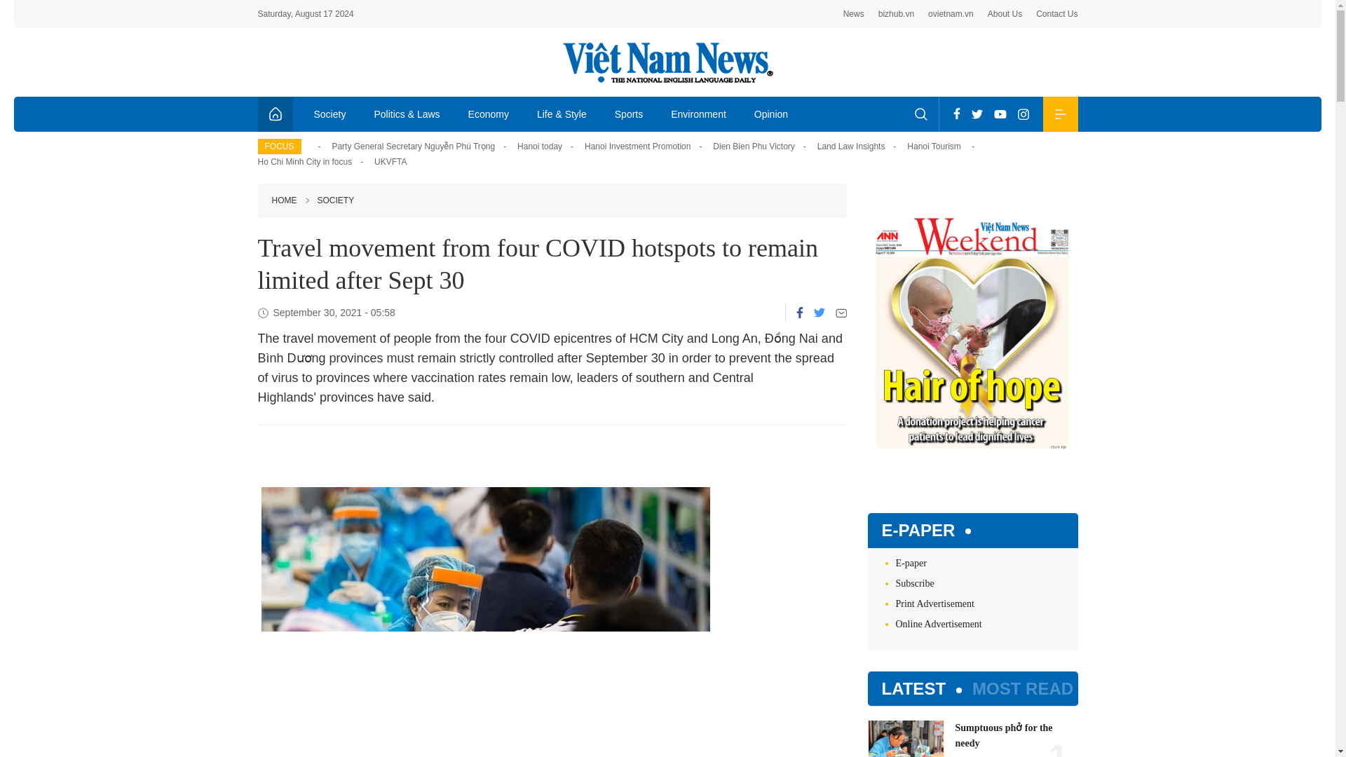 This screenshot has height=757, width=1346. Describe the element at coordinates (956, 114) in the screenshot. I see `Facebook` at that location.